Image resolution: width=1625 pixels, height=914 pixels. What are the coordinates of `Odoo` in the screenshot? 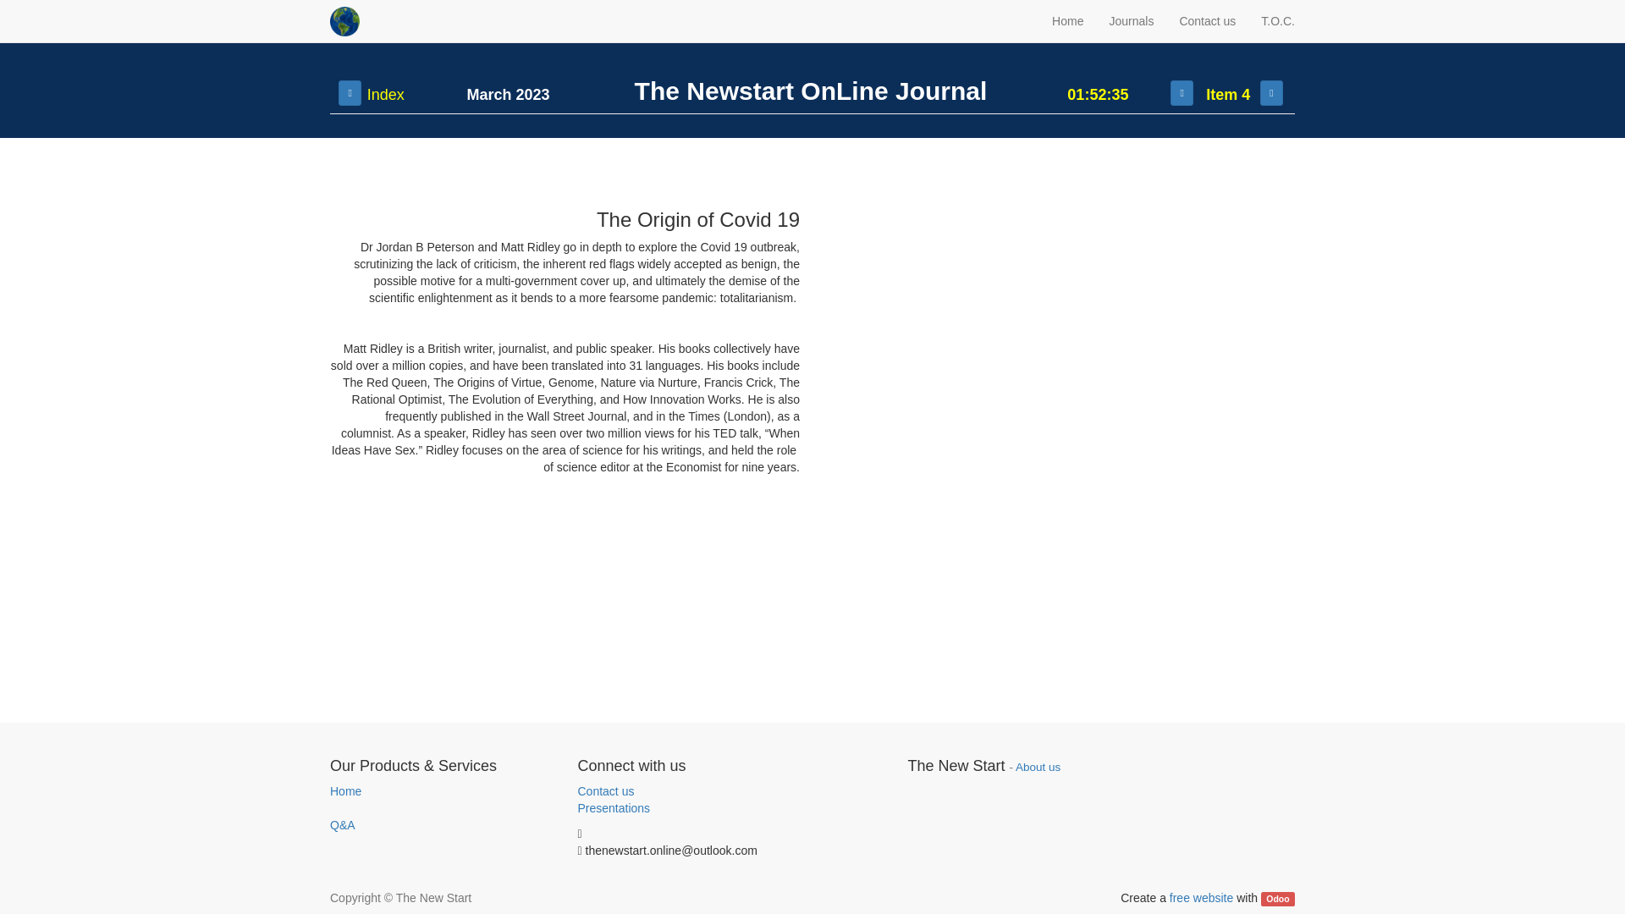 It's located at (1278, 899).